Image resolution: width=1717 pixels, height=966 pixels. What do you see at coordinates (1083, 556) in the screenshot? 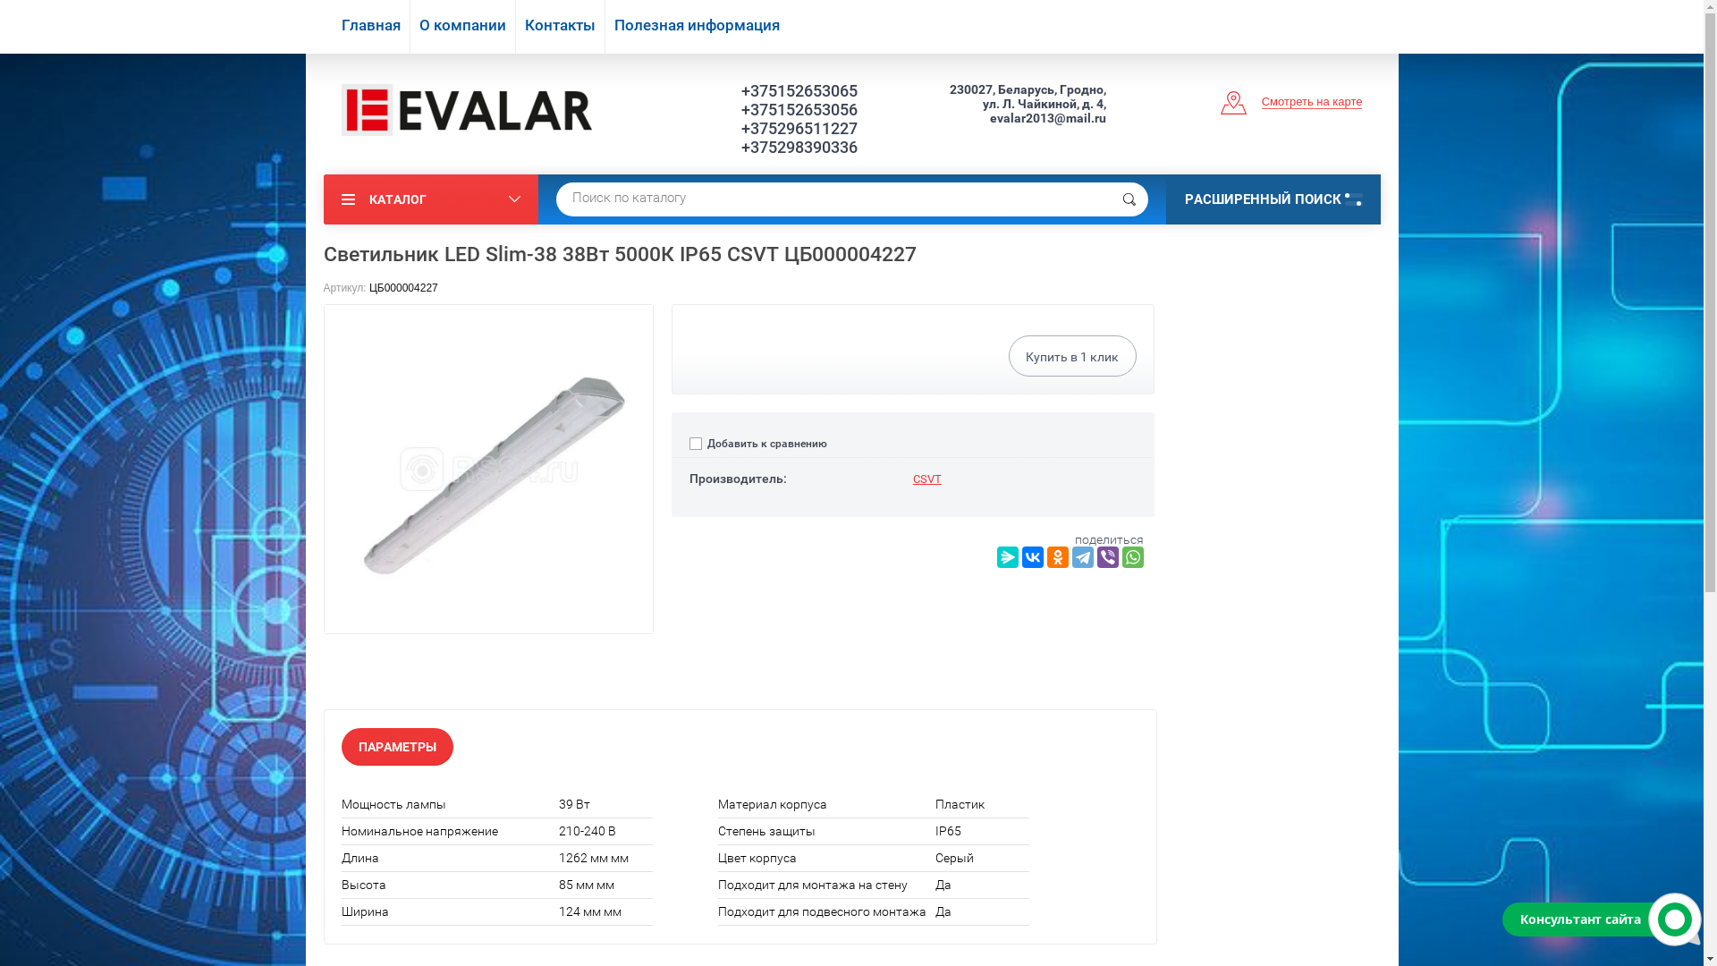
I see `Telegram` at bounding box center [1083, 556].